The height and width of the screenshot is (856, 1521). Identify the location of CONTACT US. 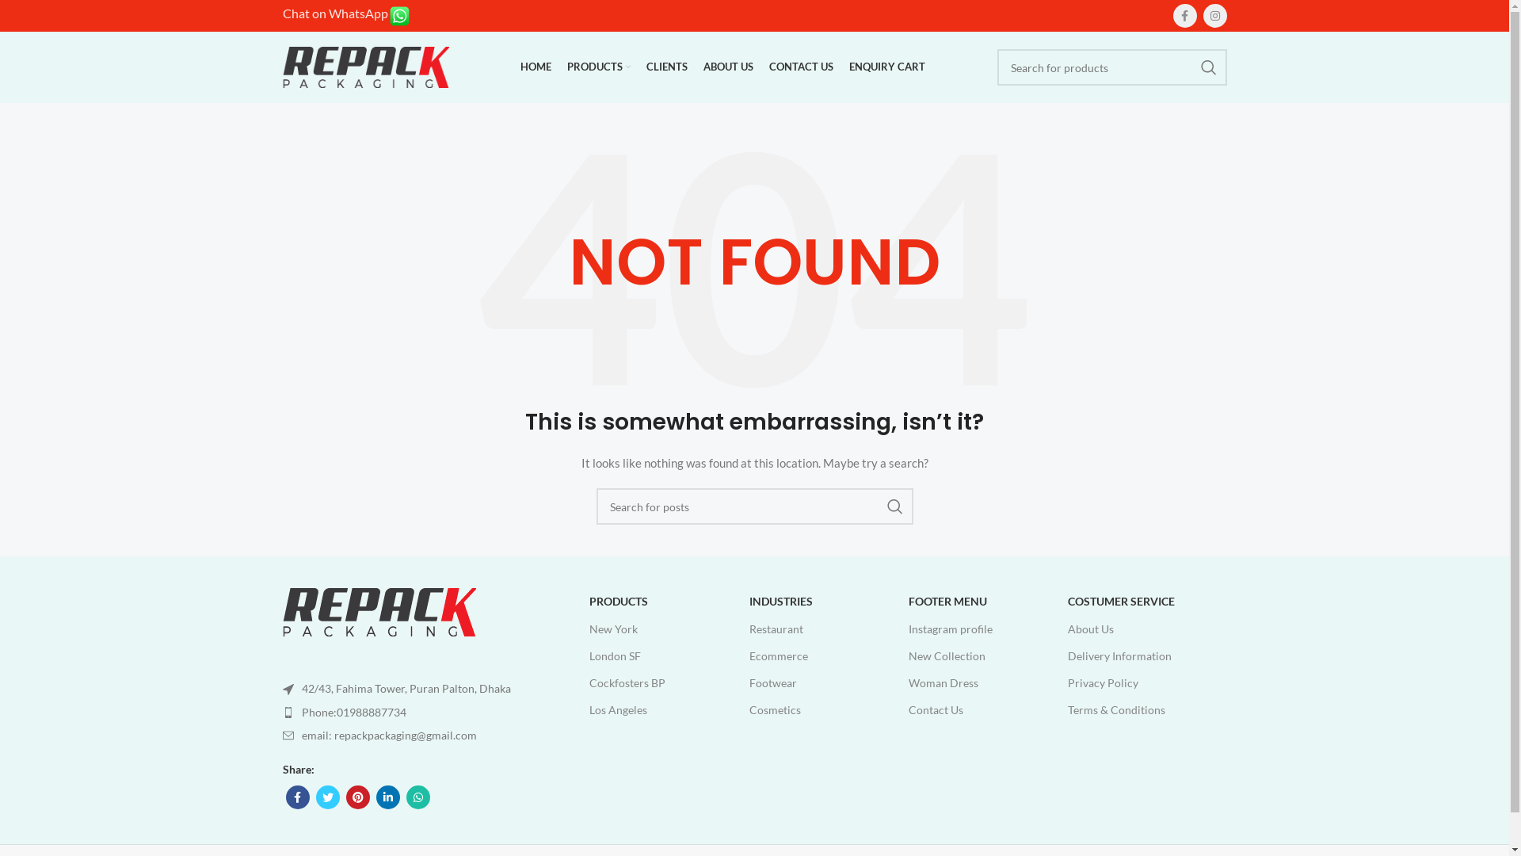
(802, 67).